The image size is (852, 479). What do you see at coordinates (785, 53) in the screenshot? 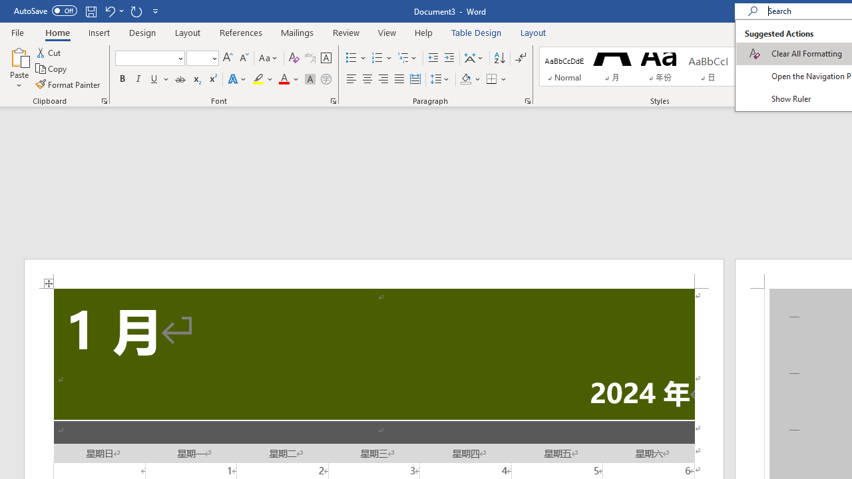
I see `Row up` at bounding box center [785, 53].